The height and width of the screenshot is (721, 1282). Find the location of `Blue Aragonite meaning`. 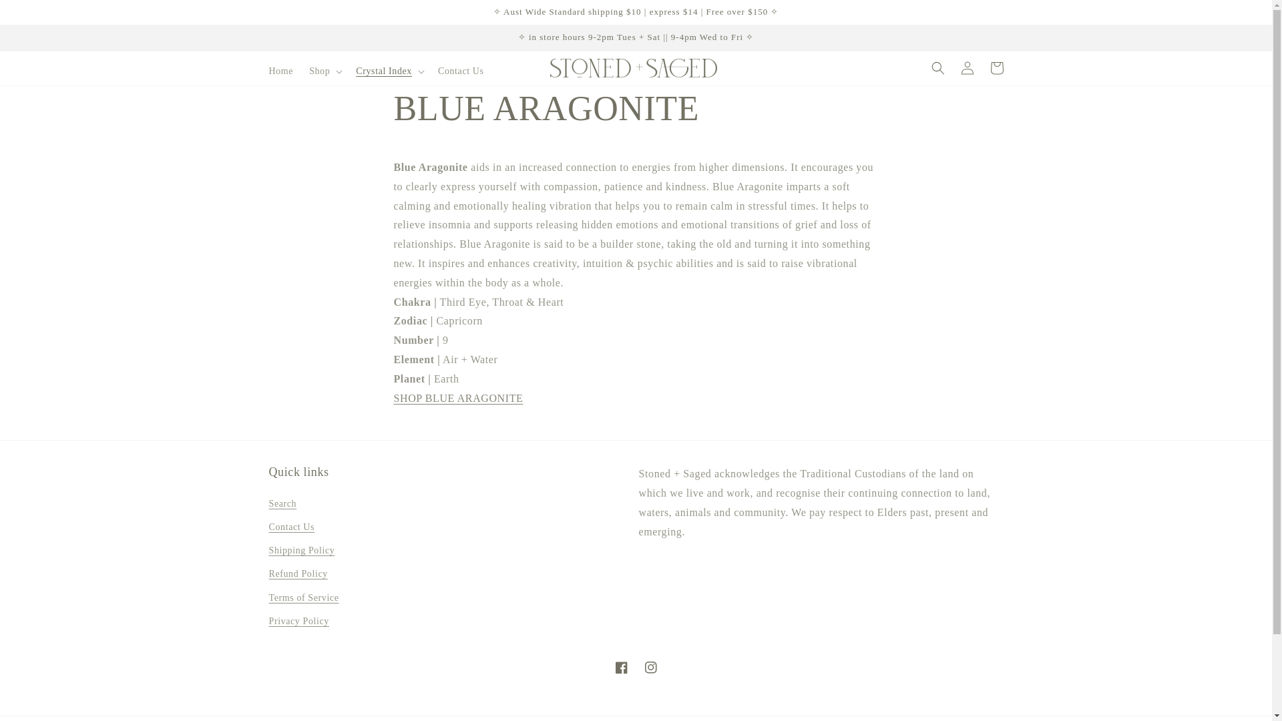

Blue Aragonite meaning is located at coordinates (458, 398).